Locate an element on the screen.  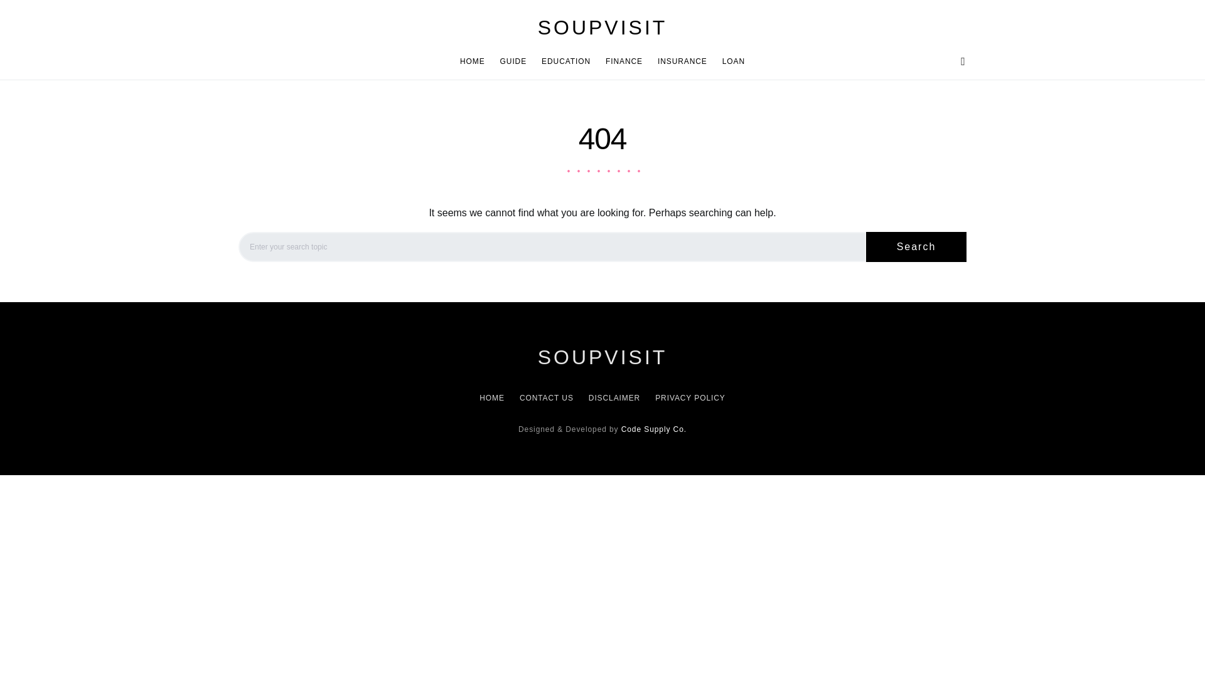
DISCLAIMER is located at coordinates (614, 397).